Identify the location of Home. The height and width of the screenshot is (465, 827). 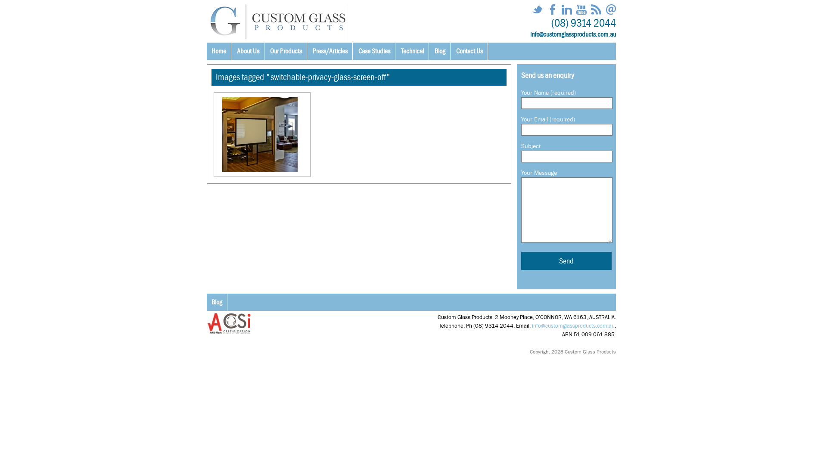
(219, 51).